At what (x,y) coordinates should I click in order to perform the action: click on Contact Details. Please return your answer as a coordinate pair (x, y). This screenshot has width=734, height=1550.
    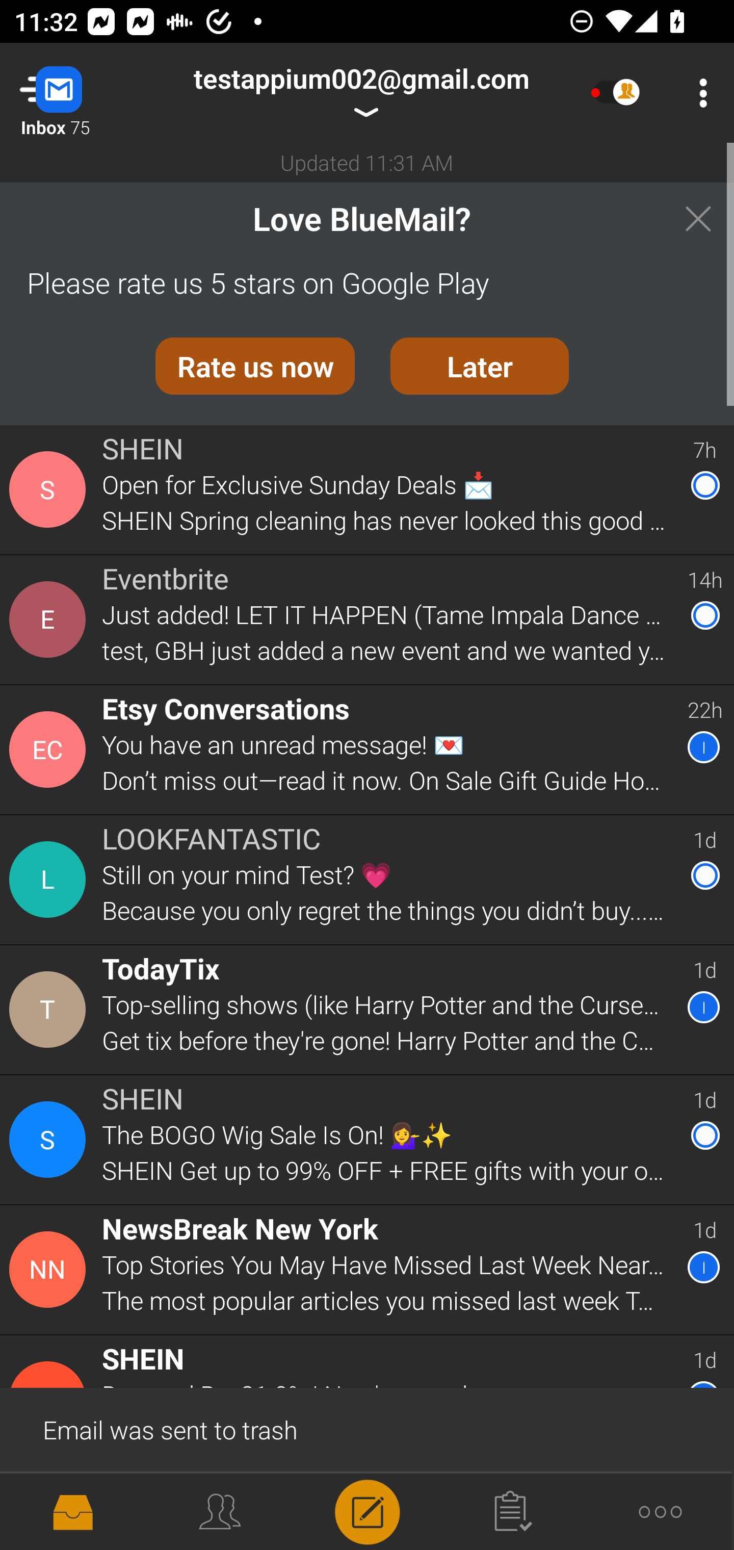
    Looking at the image, I should click on (50, 619).